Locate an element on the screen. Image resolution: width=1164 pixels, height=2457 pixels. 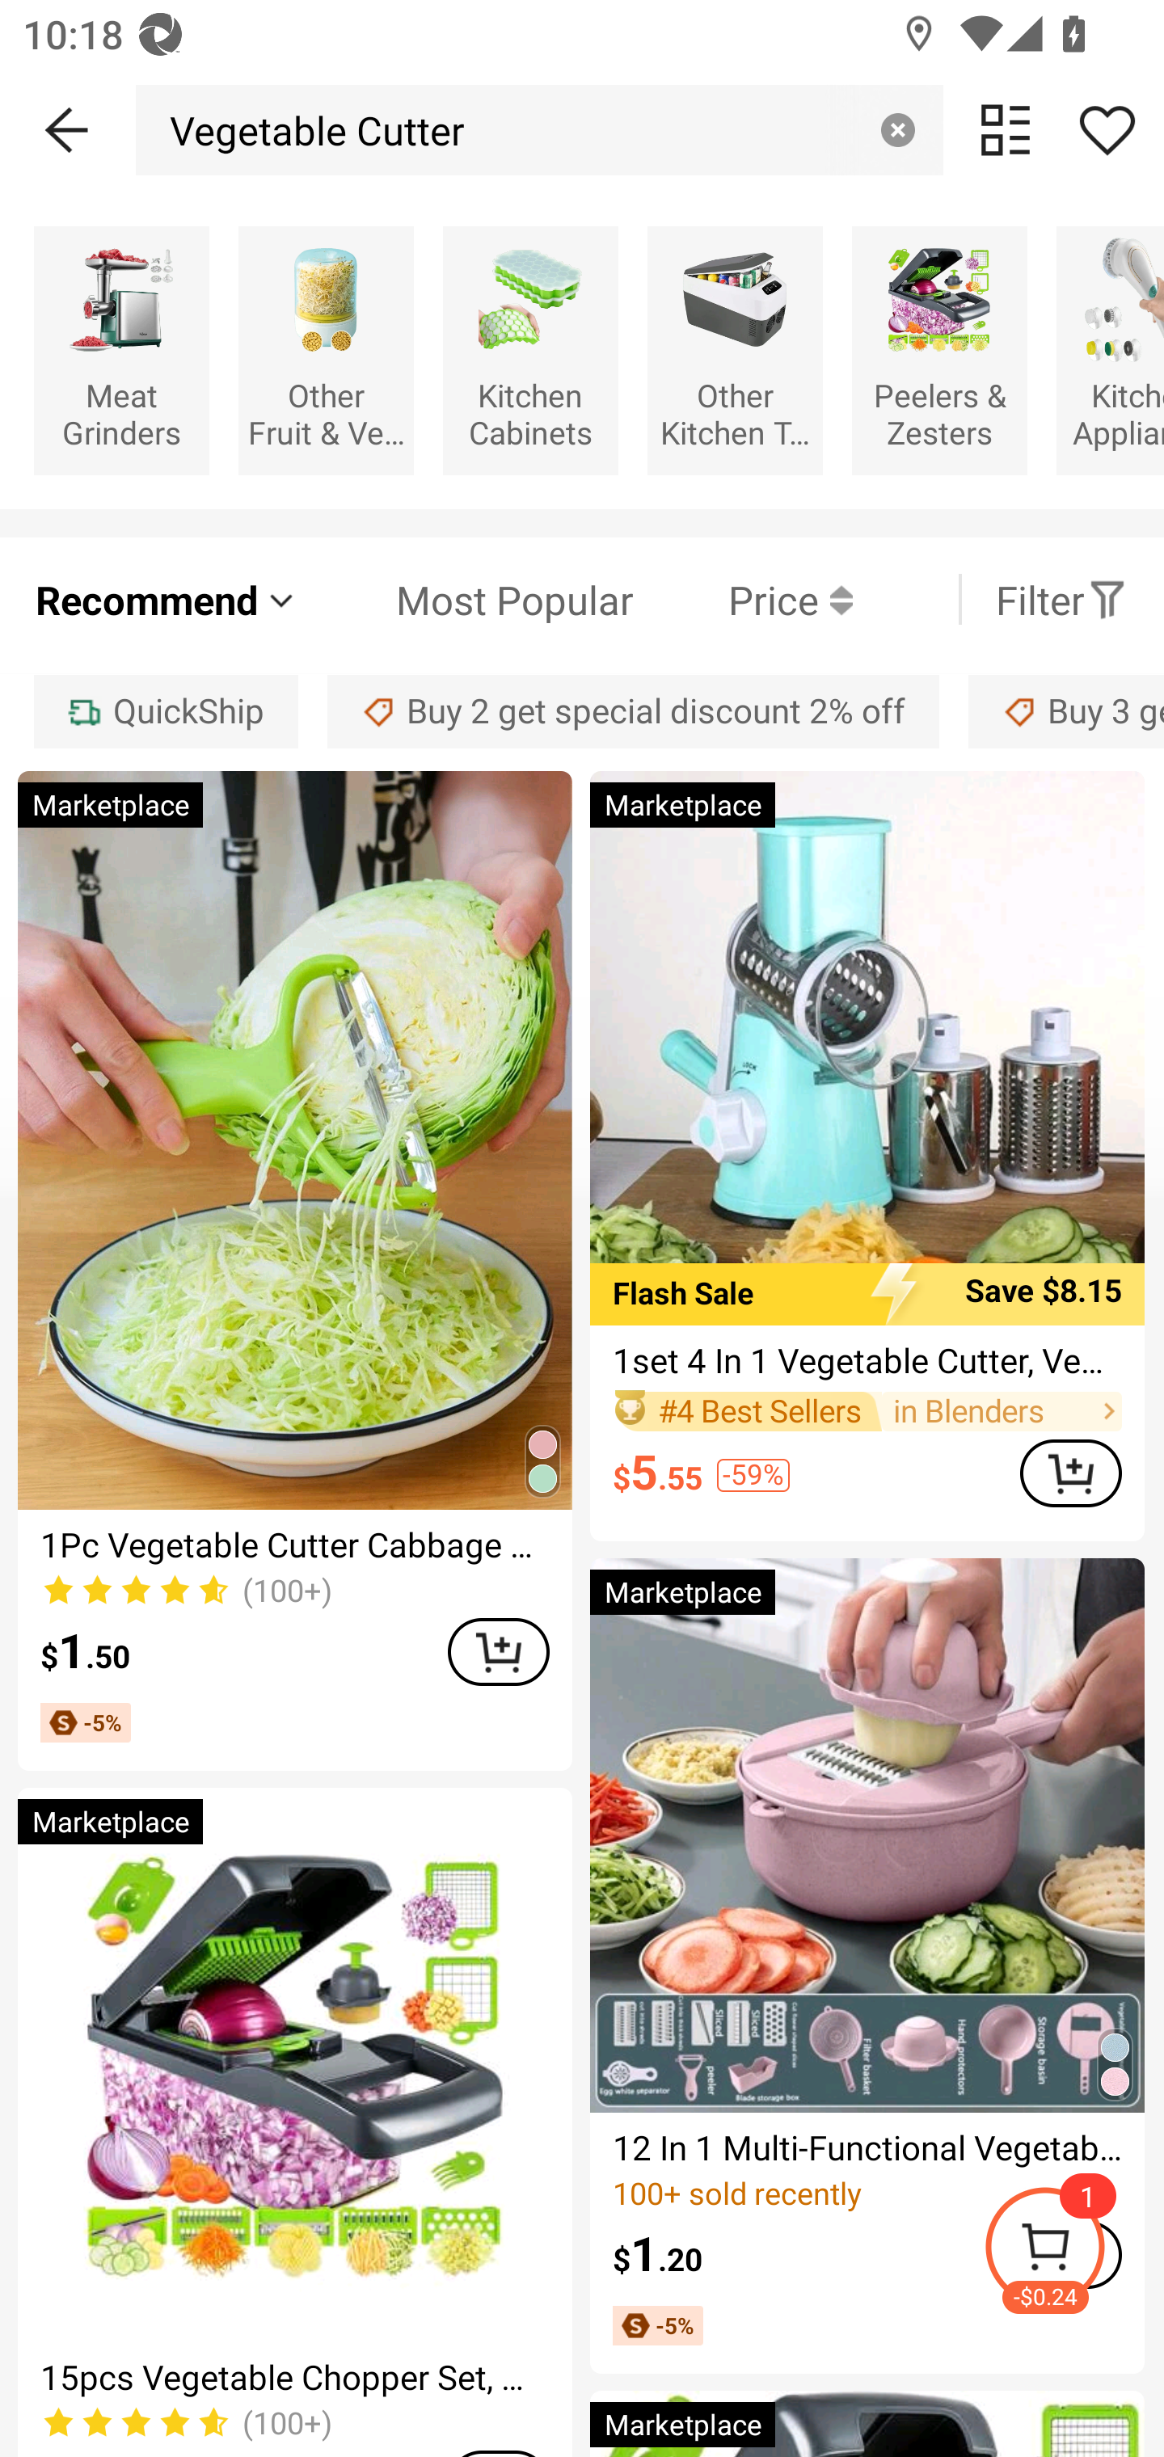
Most Popular is located at coordinates (466, 599).